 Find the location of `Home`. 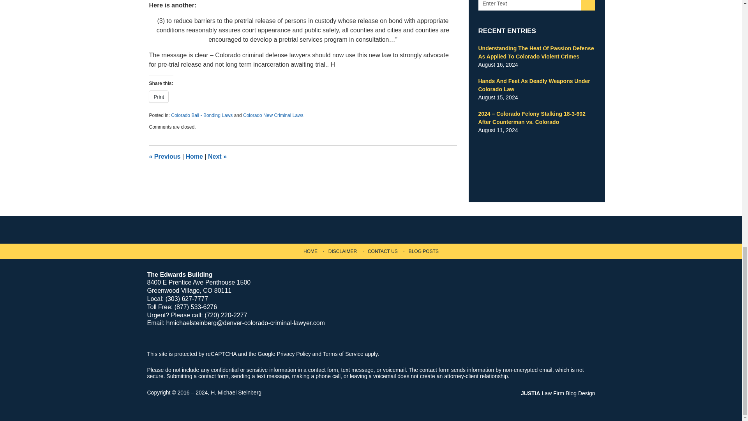

Home is located at coordinates (194, 157).